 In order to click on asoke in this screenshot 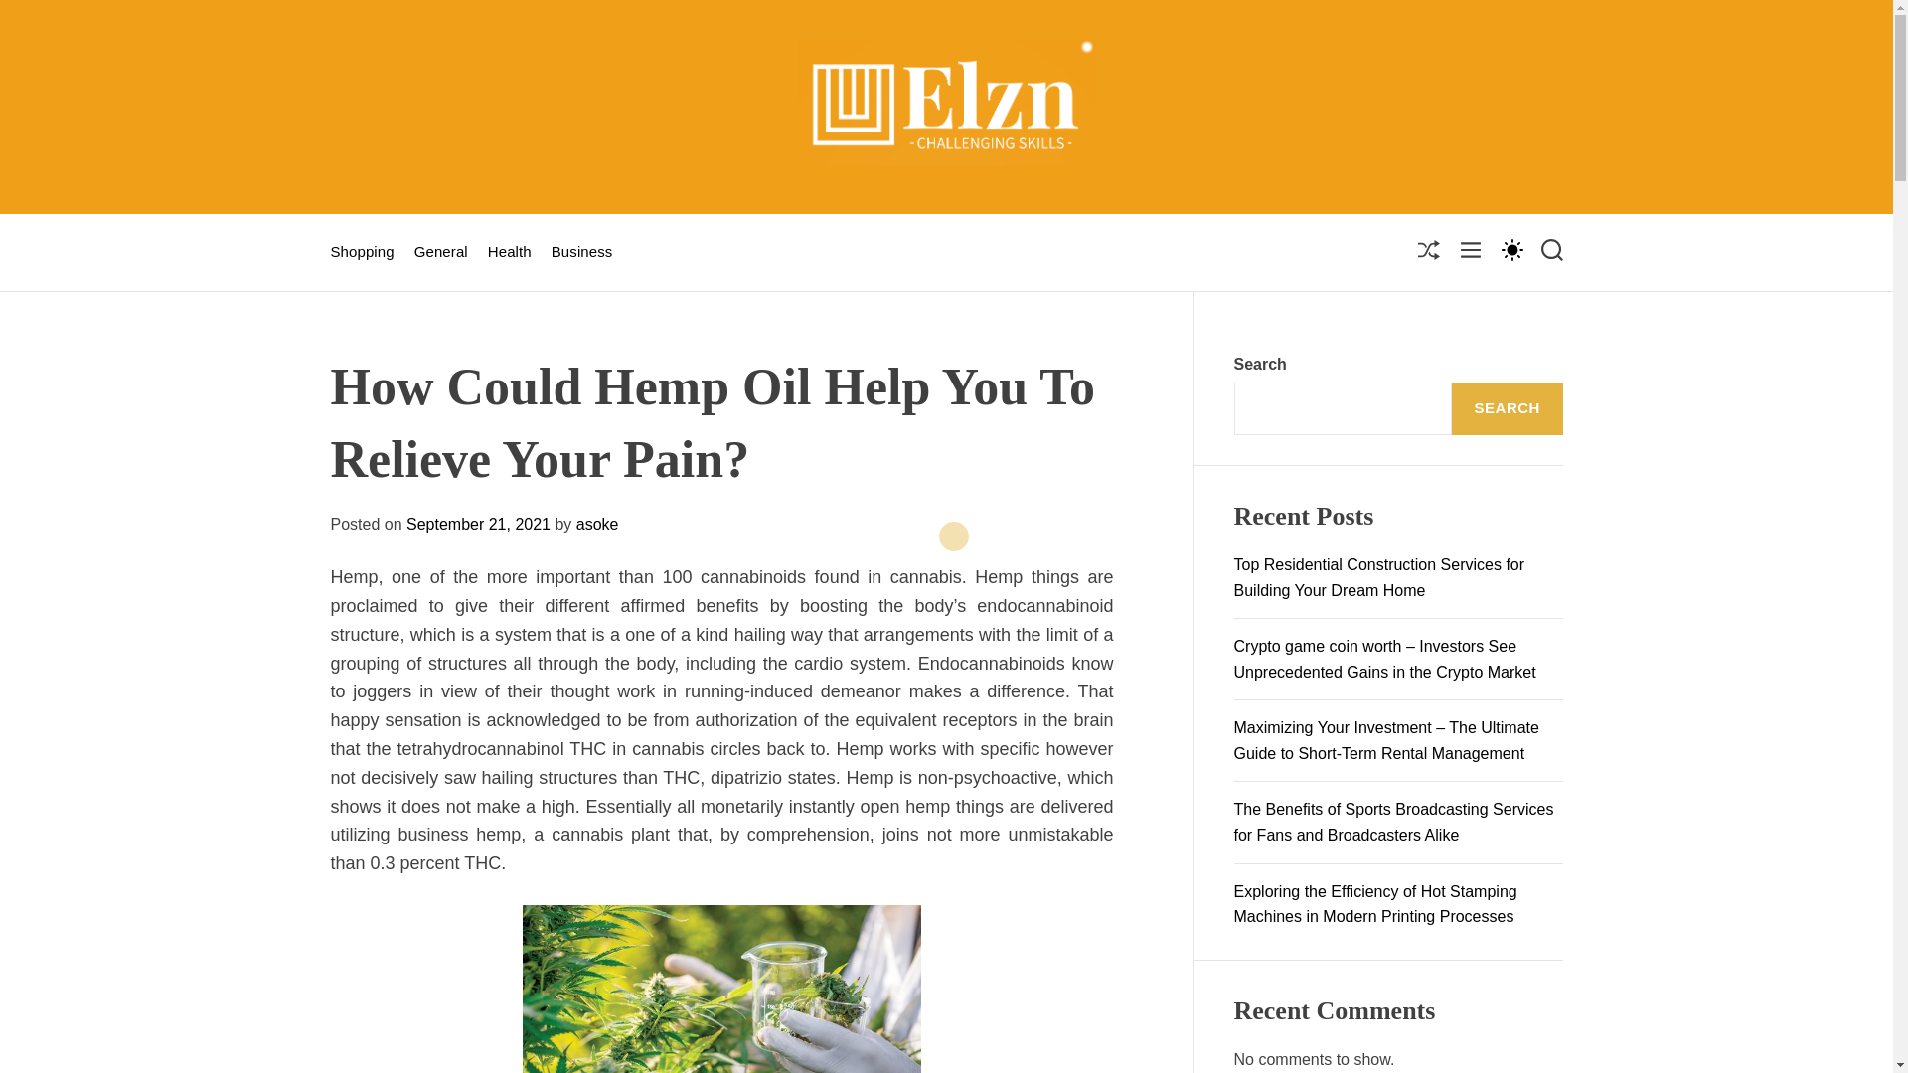, I will do `click(596, 524)`.